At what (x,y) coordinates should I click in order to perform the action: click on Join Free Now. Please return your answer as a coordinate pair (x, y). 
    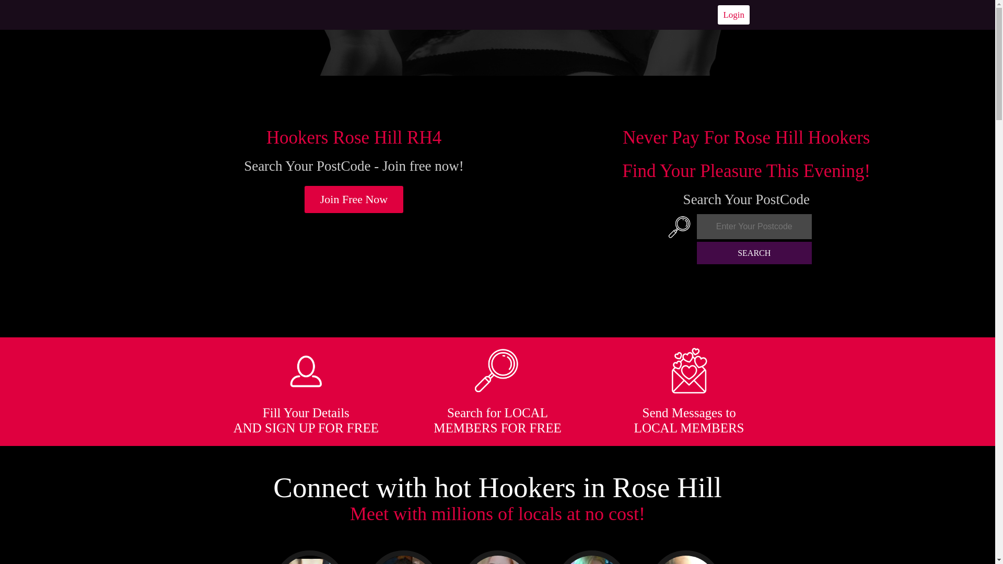
    Looking at the image, I should click on (354, 199).